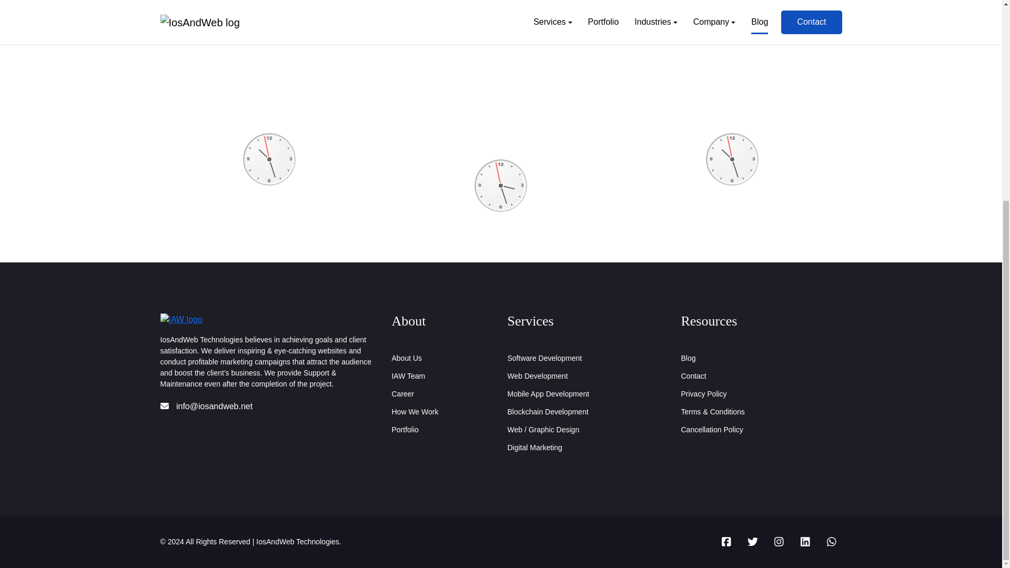  What do you see at coordinates (403, 393) in the screenshot?
I see `Career` at bounding box center [403, 393].